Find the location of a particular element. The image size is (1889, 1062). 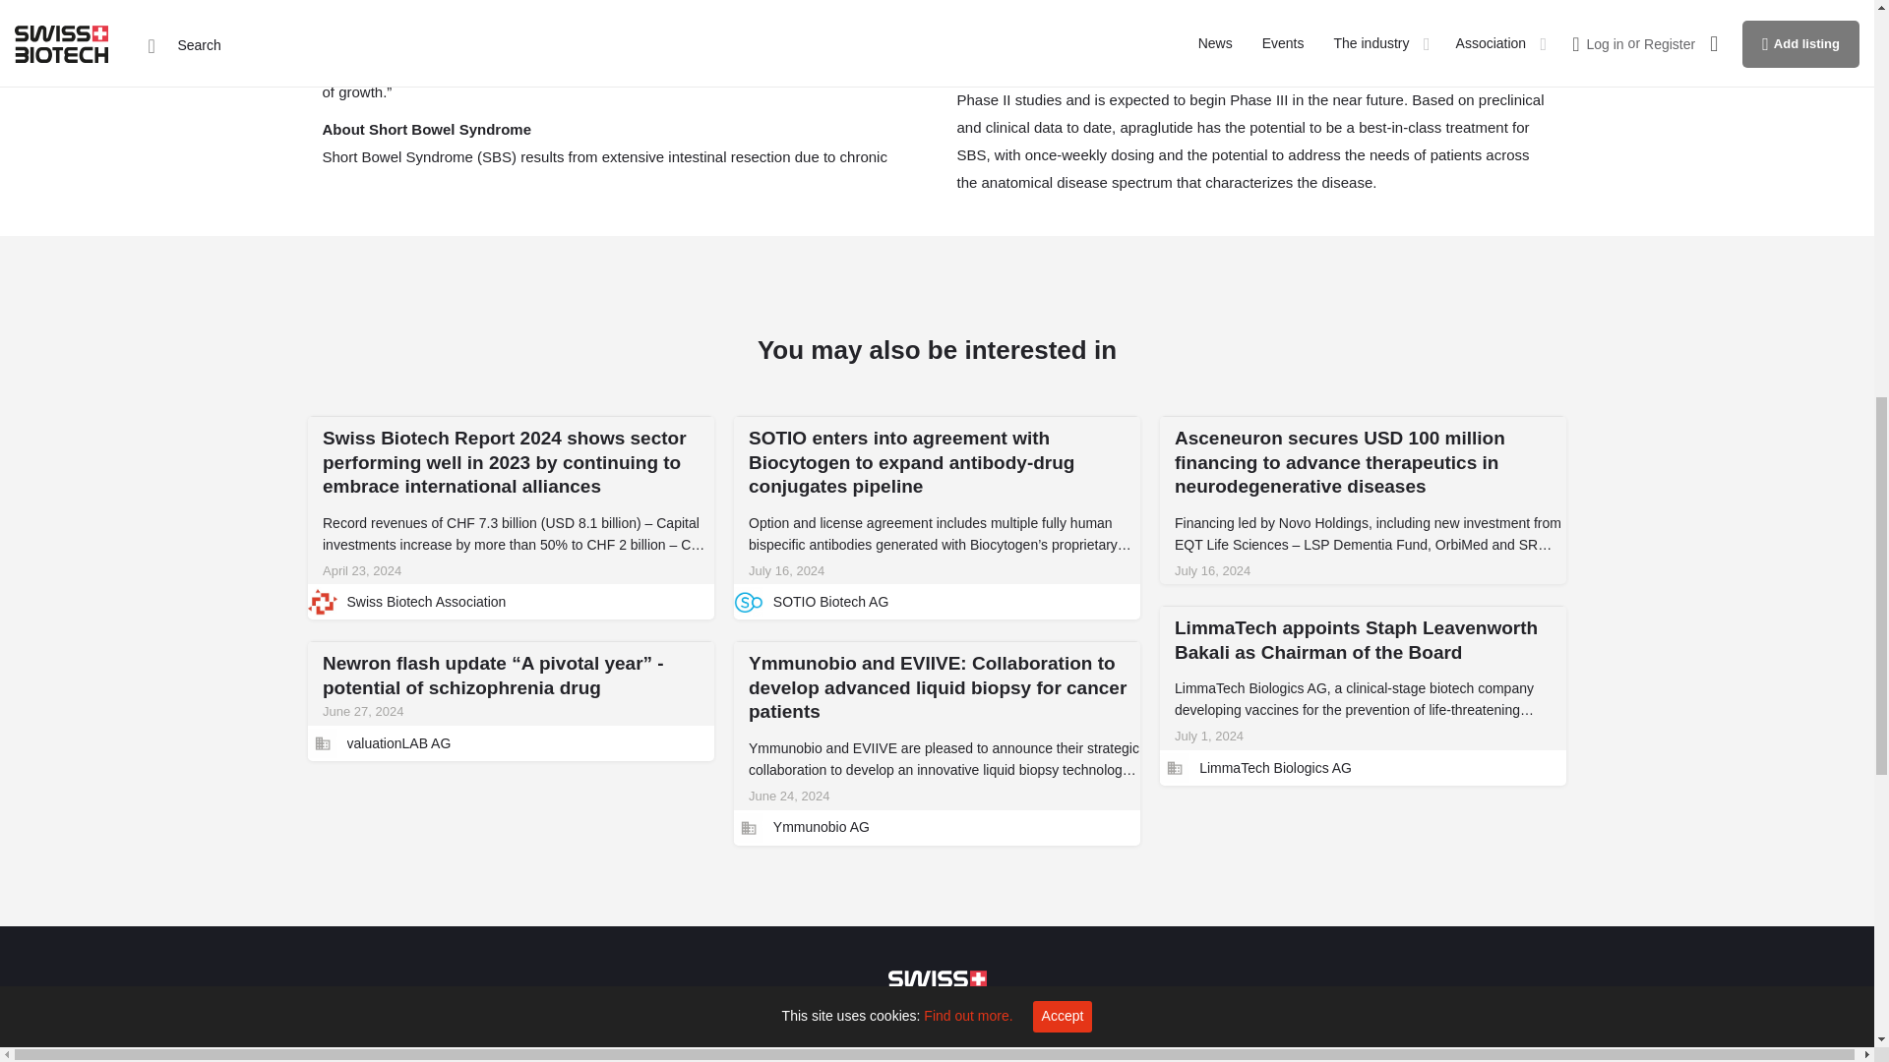

swiss-biotech-logo-neg is located at coordinates (937, 990).